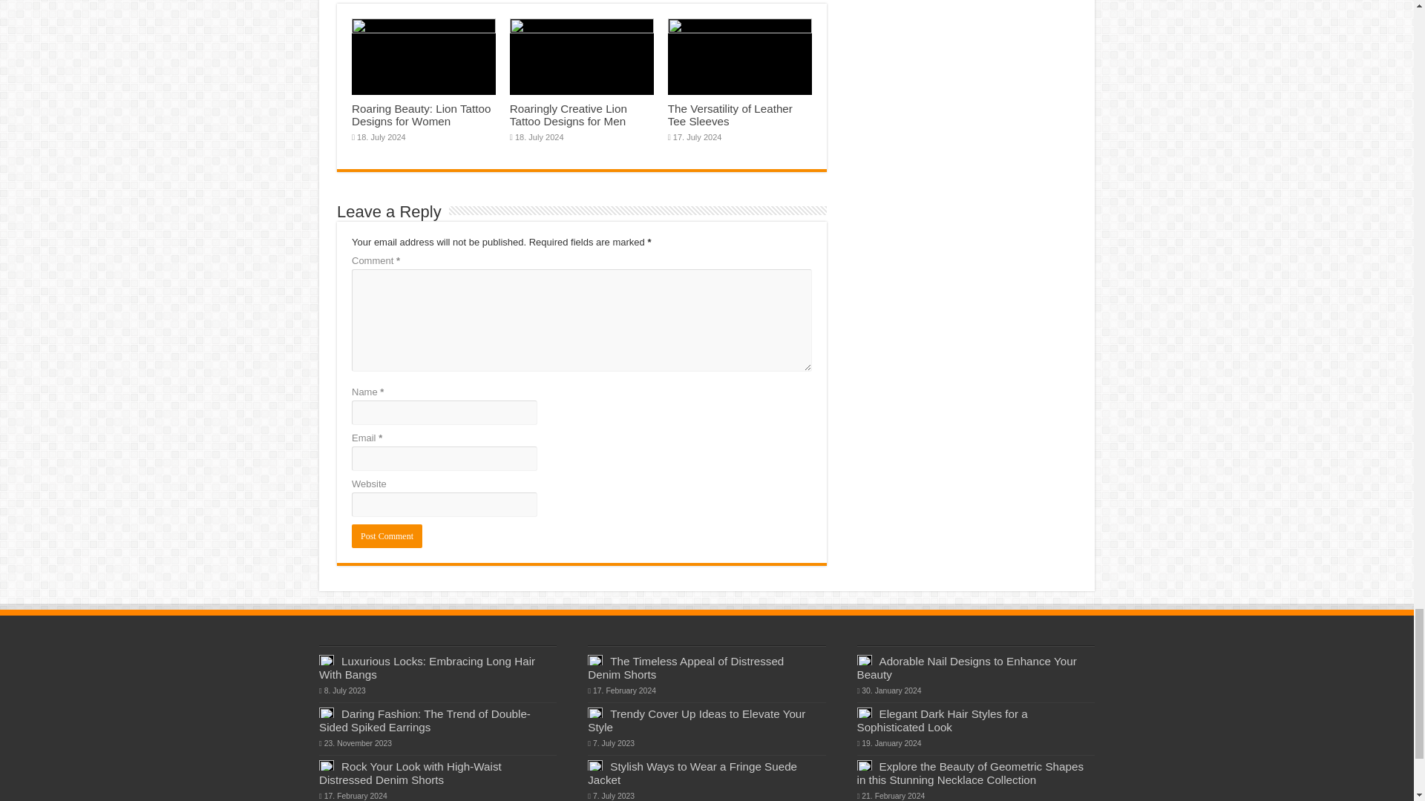 The width and height of the screenshot is (1425, 801). What do you see at coordinates (387, 535) in the screenshot?
I see `Post Comment` at bounding box center [387, 535].